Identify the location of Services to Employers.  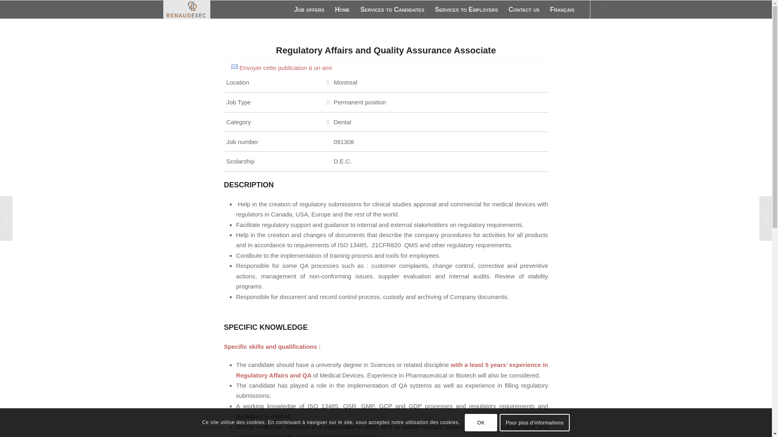
(466, 10).